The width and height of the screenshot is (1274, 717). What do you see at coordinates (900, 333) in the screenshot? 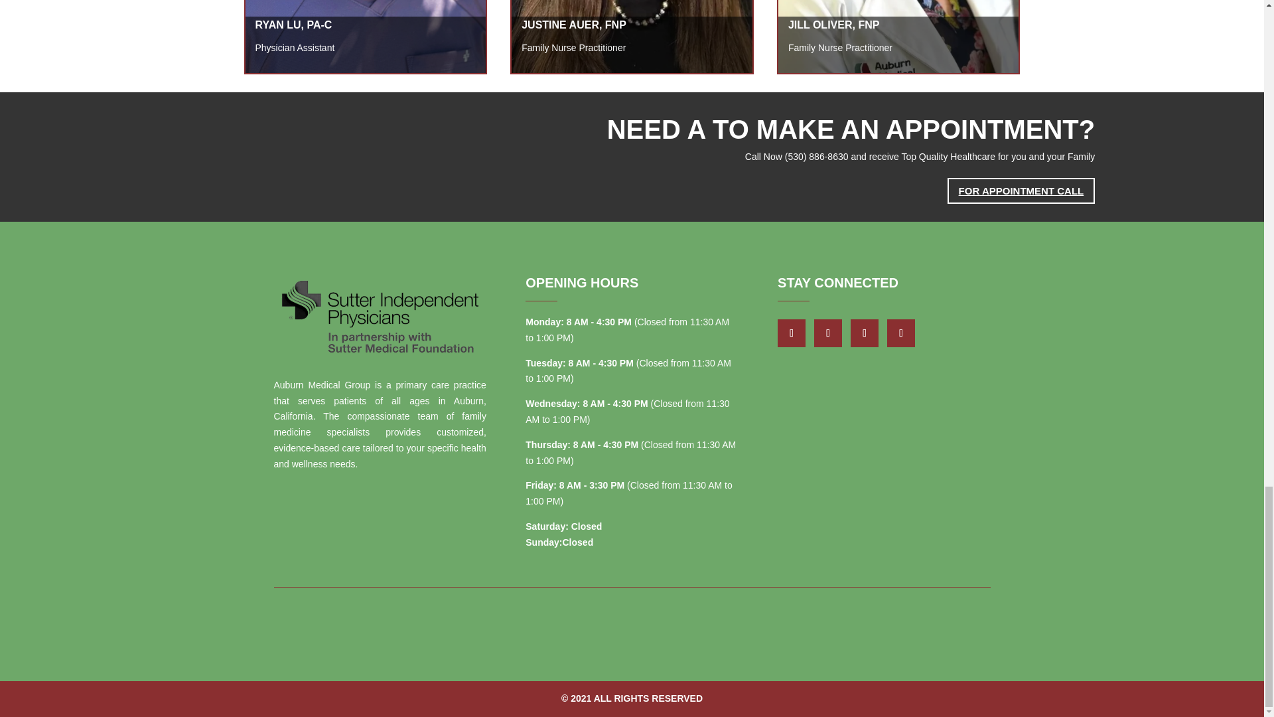
I see `Follow on RSS` at bounding box center [900, 333].